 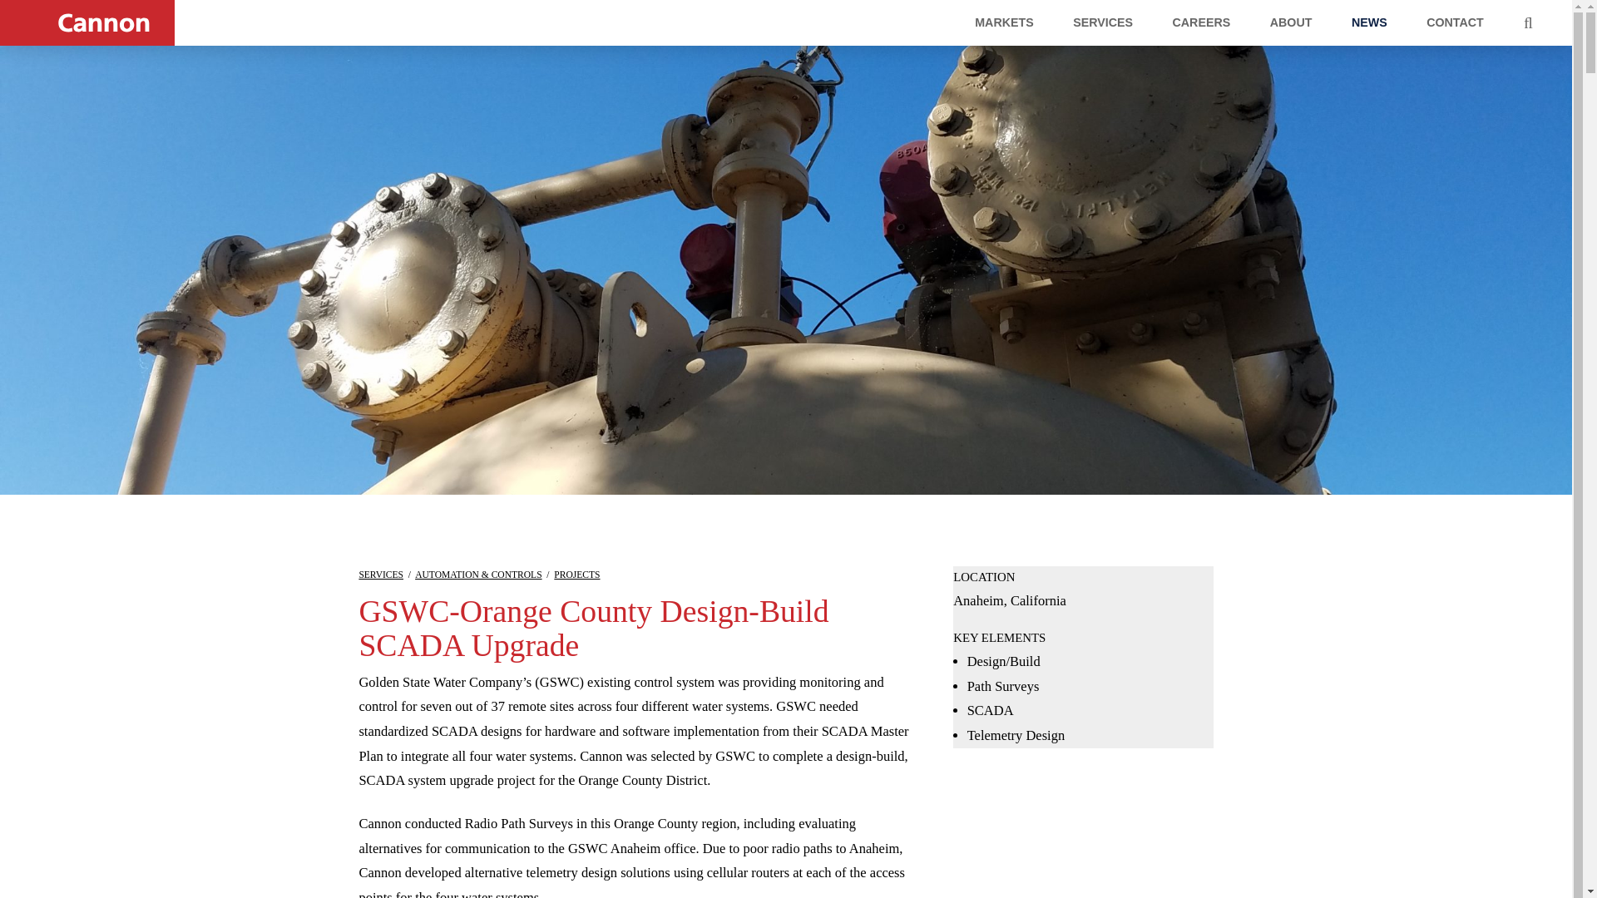 What do you see at coordinates (1456, 23) in the screenshot?
I see `CONTACT` at bounding box center [1456, 23].